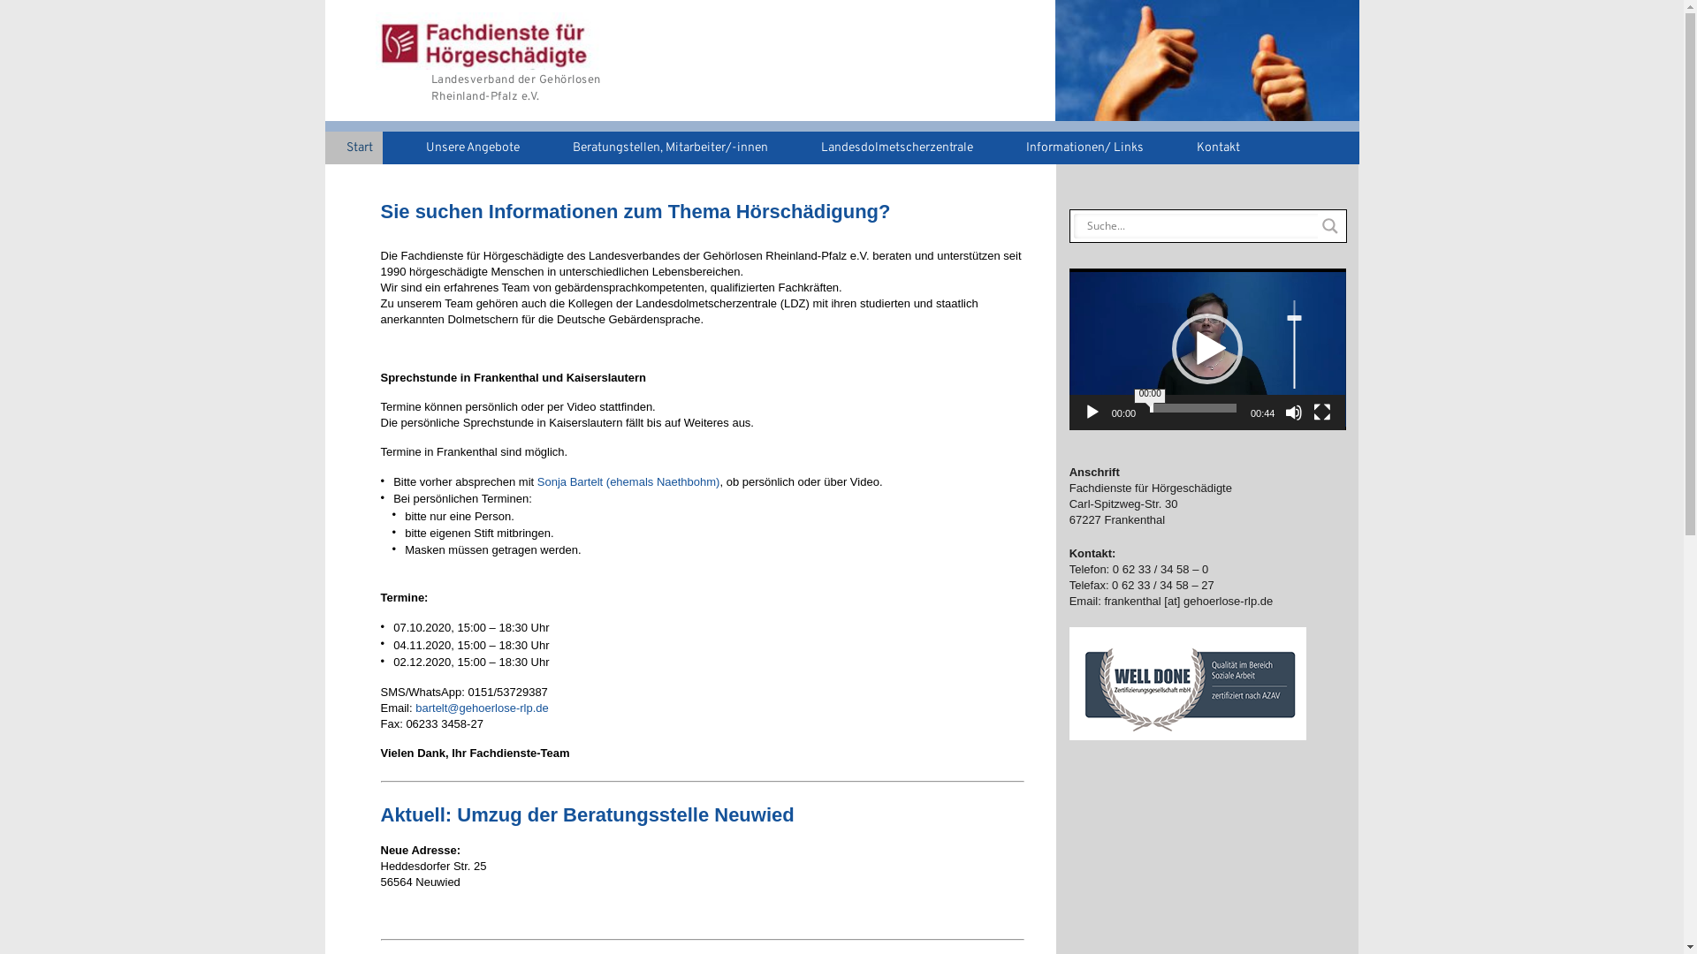 The height and width of the screenshot is (954, 1697). What do you see at coordinates (1322, 413) in the screenshot?
I see `Fullscreen` at bounding box center [1322, 413].